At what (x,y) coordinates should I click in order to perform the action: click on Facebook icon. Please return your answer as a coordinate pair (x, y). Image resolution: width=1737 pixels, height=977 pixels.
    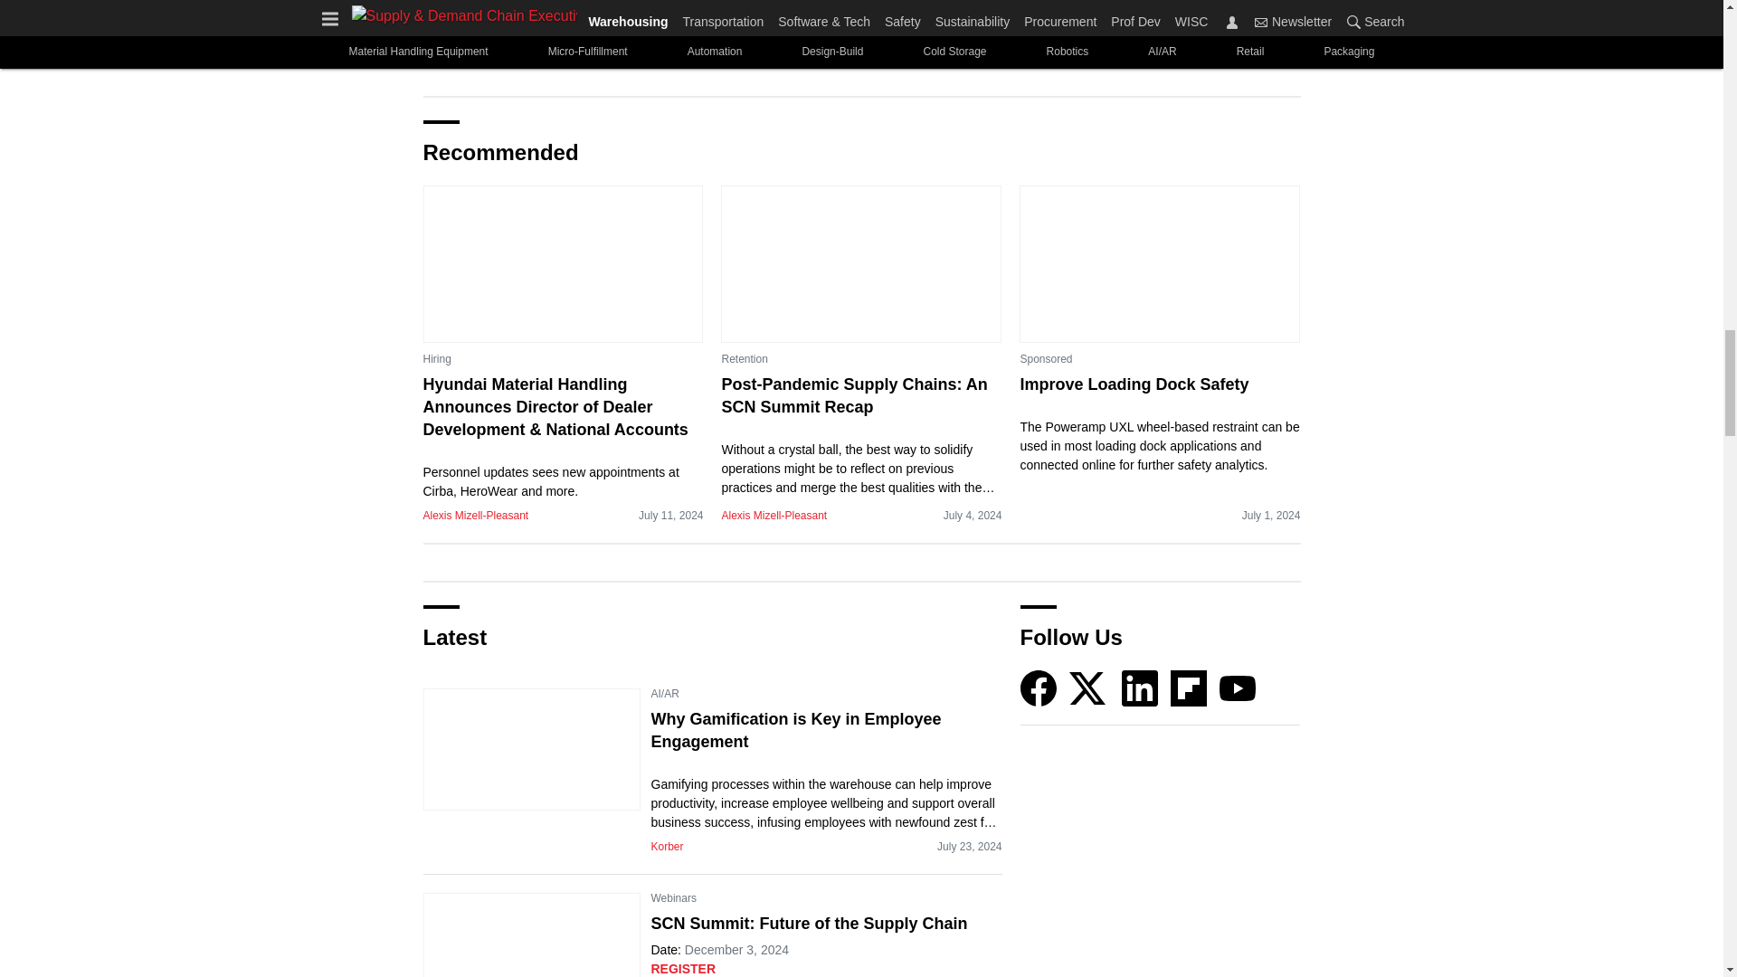
    Looking at the image, I should click on (1039, 688).